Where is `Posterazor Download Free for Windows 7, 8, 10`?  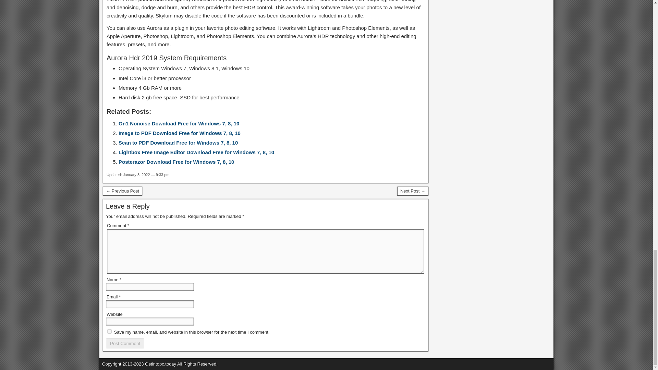 Posterazor Download Free for Windows 7, 8, 10 is located at coordinates (176, 162).